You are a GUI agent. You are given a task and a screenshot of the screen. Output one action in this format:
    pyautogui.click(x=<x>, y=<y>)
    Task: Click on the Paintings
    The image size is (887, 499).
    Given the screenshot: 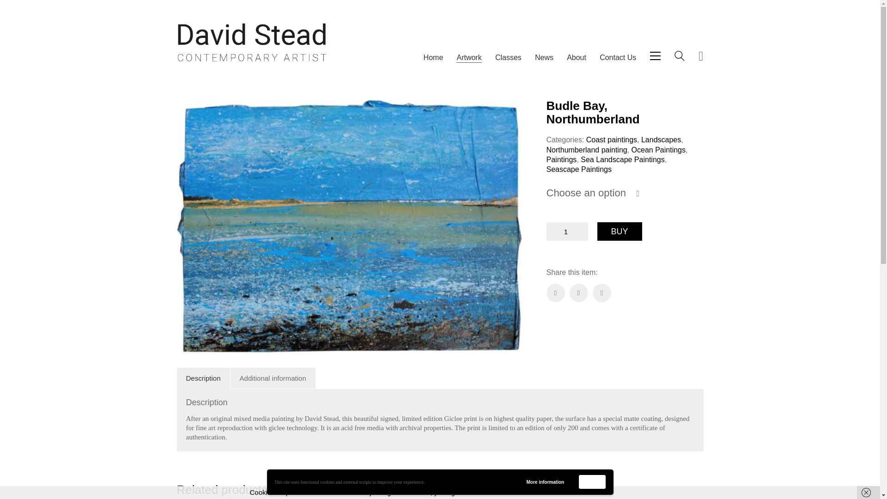 What is the action you would take?
    pyautogui.click(x=561, y=159)
    